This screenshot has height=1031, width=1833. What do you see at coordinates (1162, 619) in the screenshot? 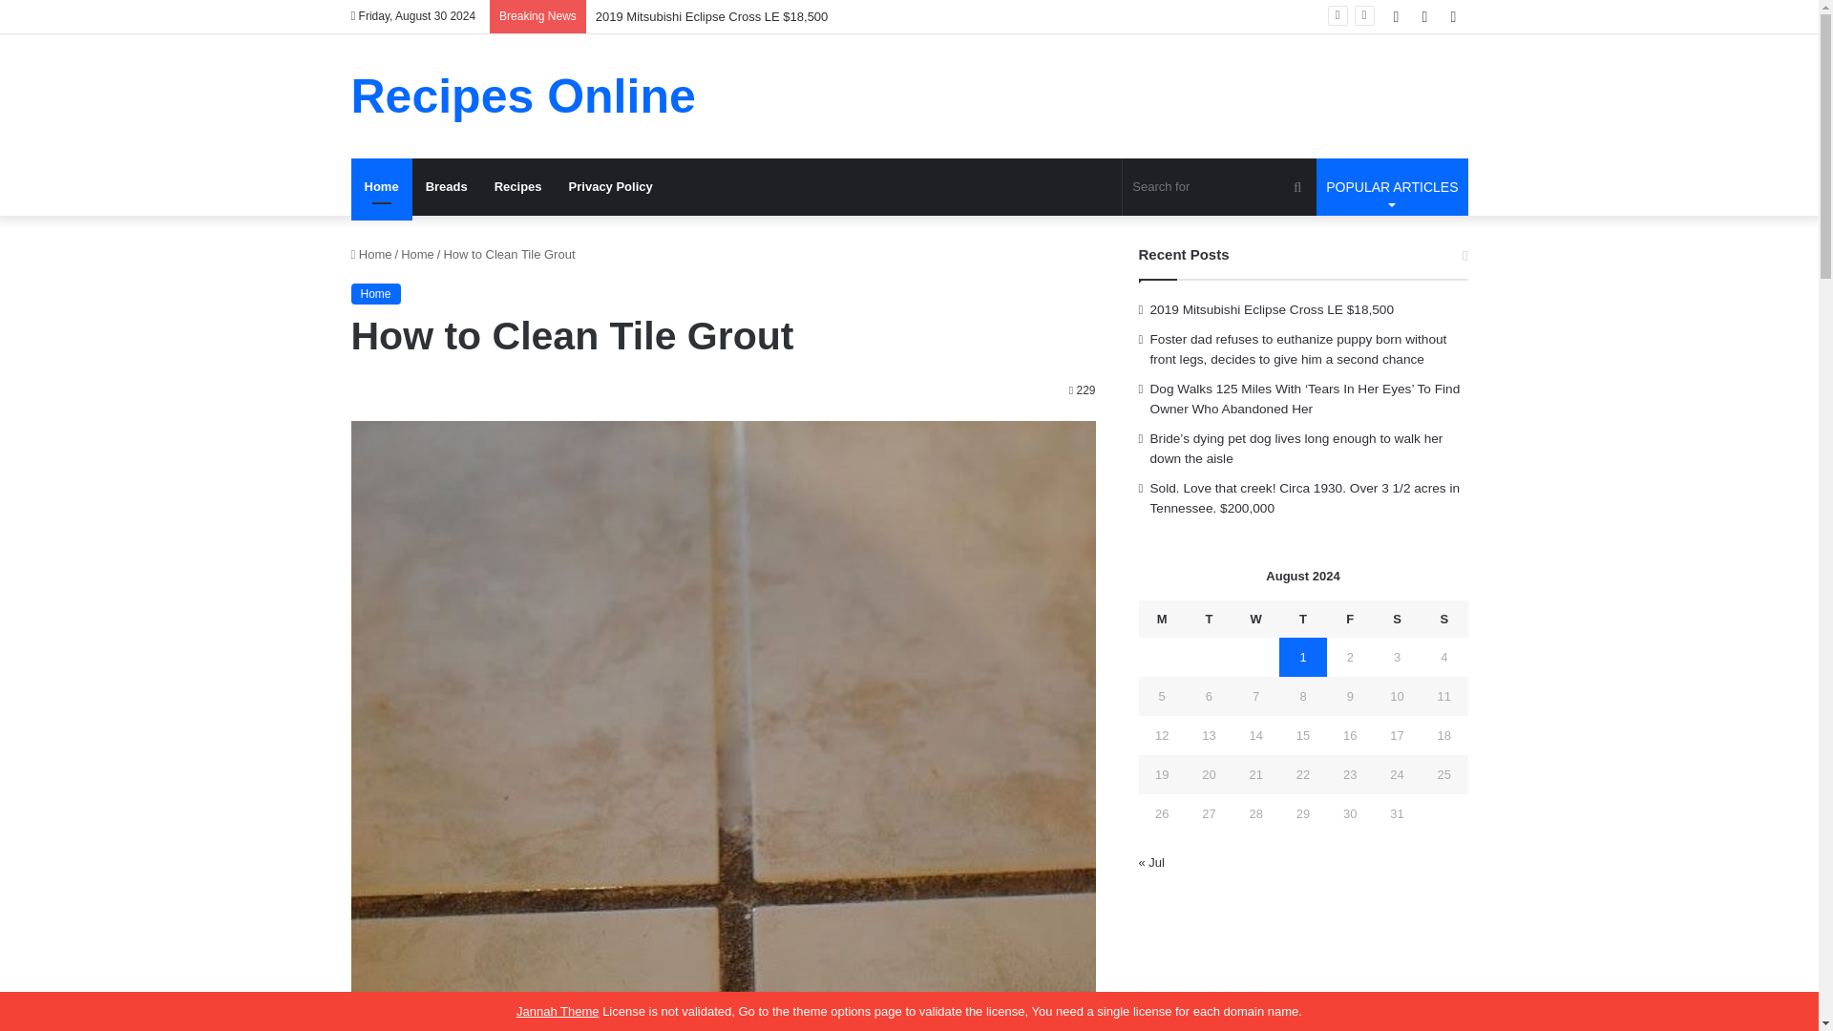
I see `Recipes Online` at bounding box center [1162, 619].